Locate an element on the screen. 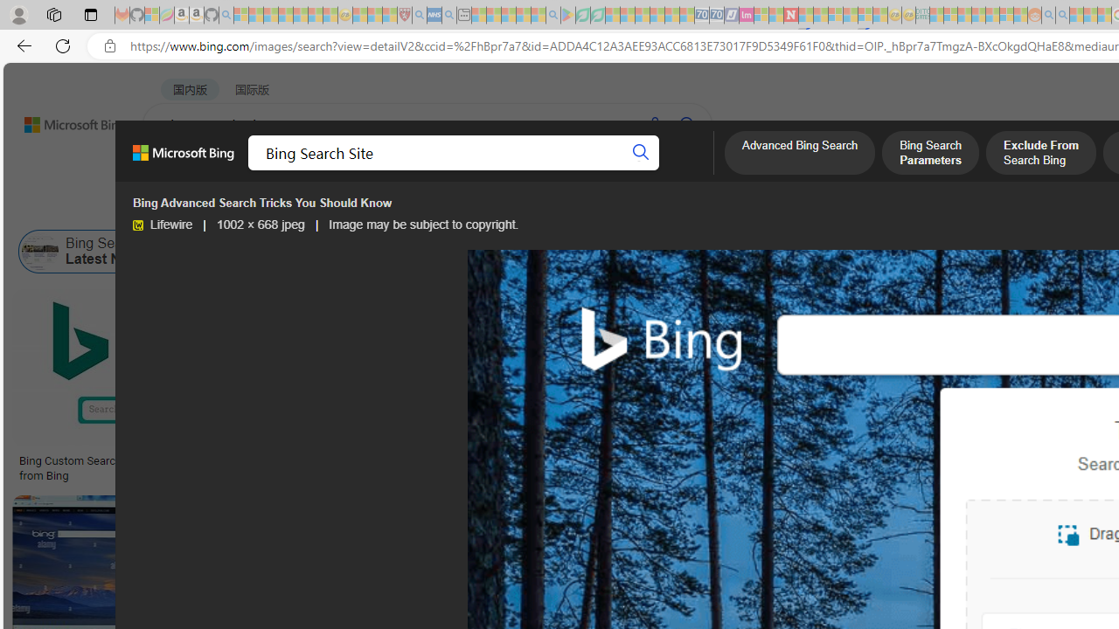 The height and width of the screenshot is (629, 1119). Bing Search Terms is located at coordinates (945, 252).